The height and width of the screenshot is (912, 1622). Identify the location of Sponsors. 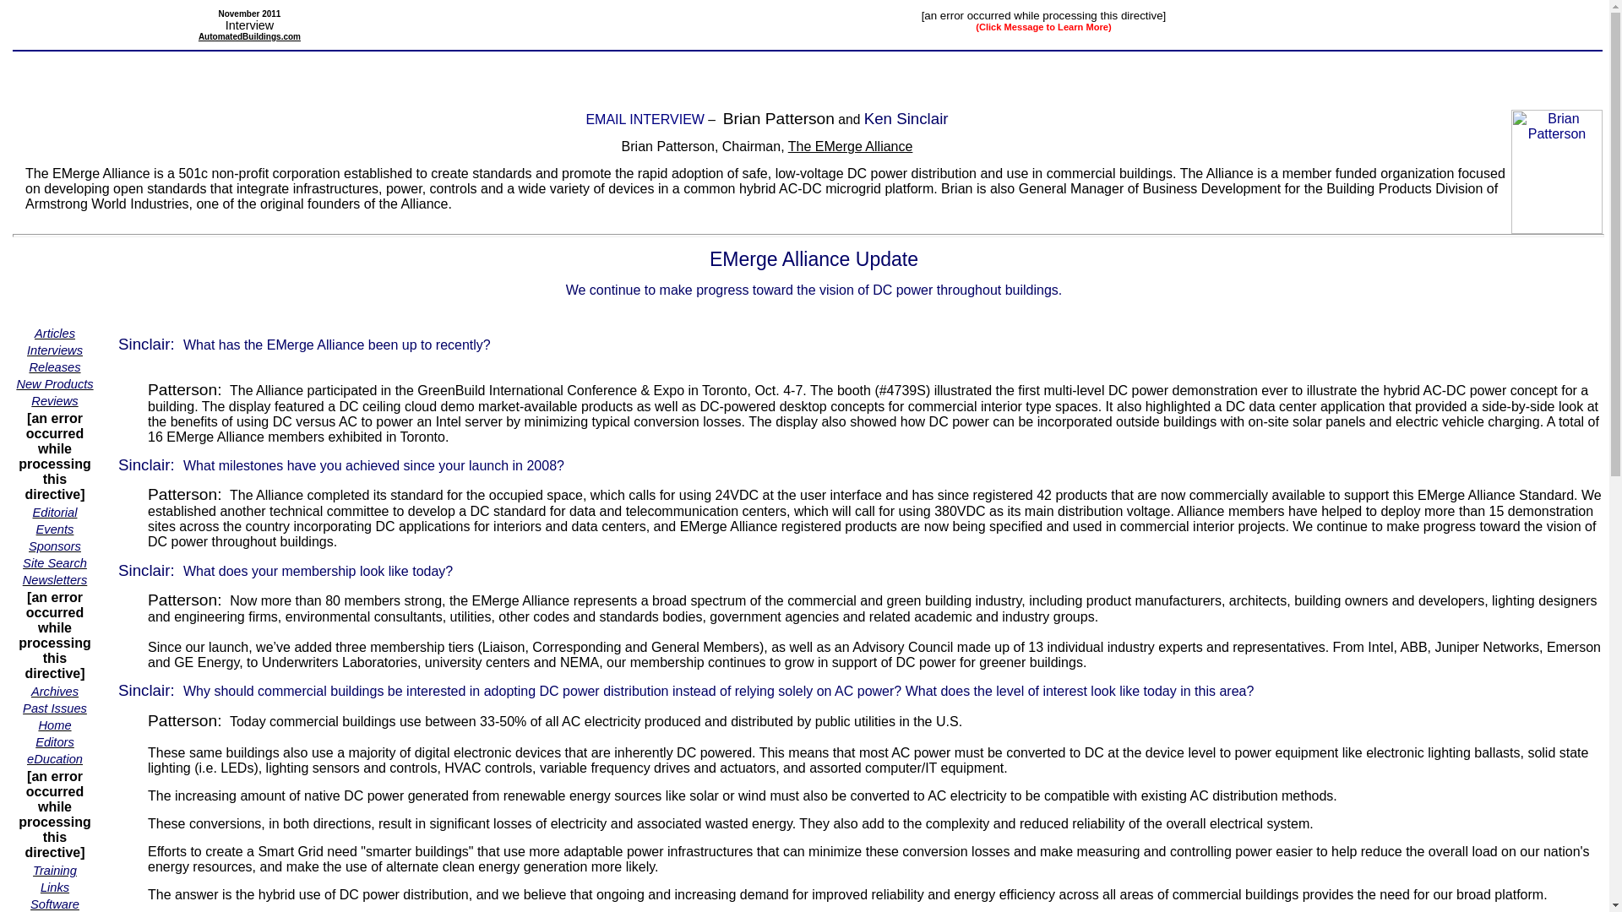
(55, 546).